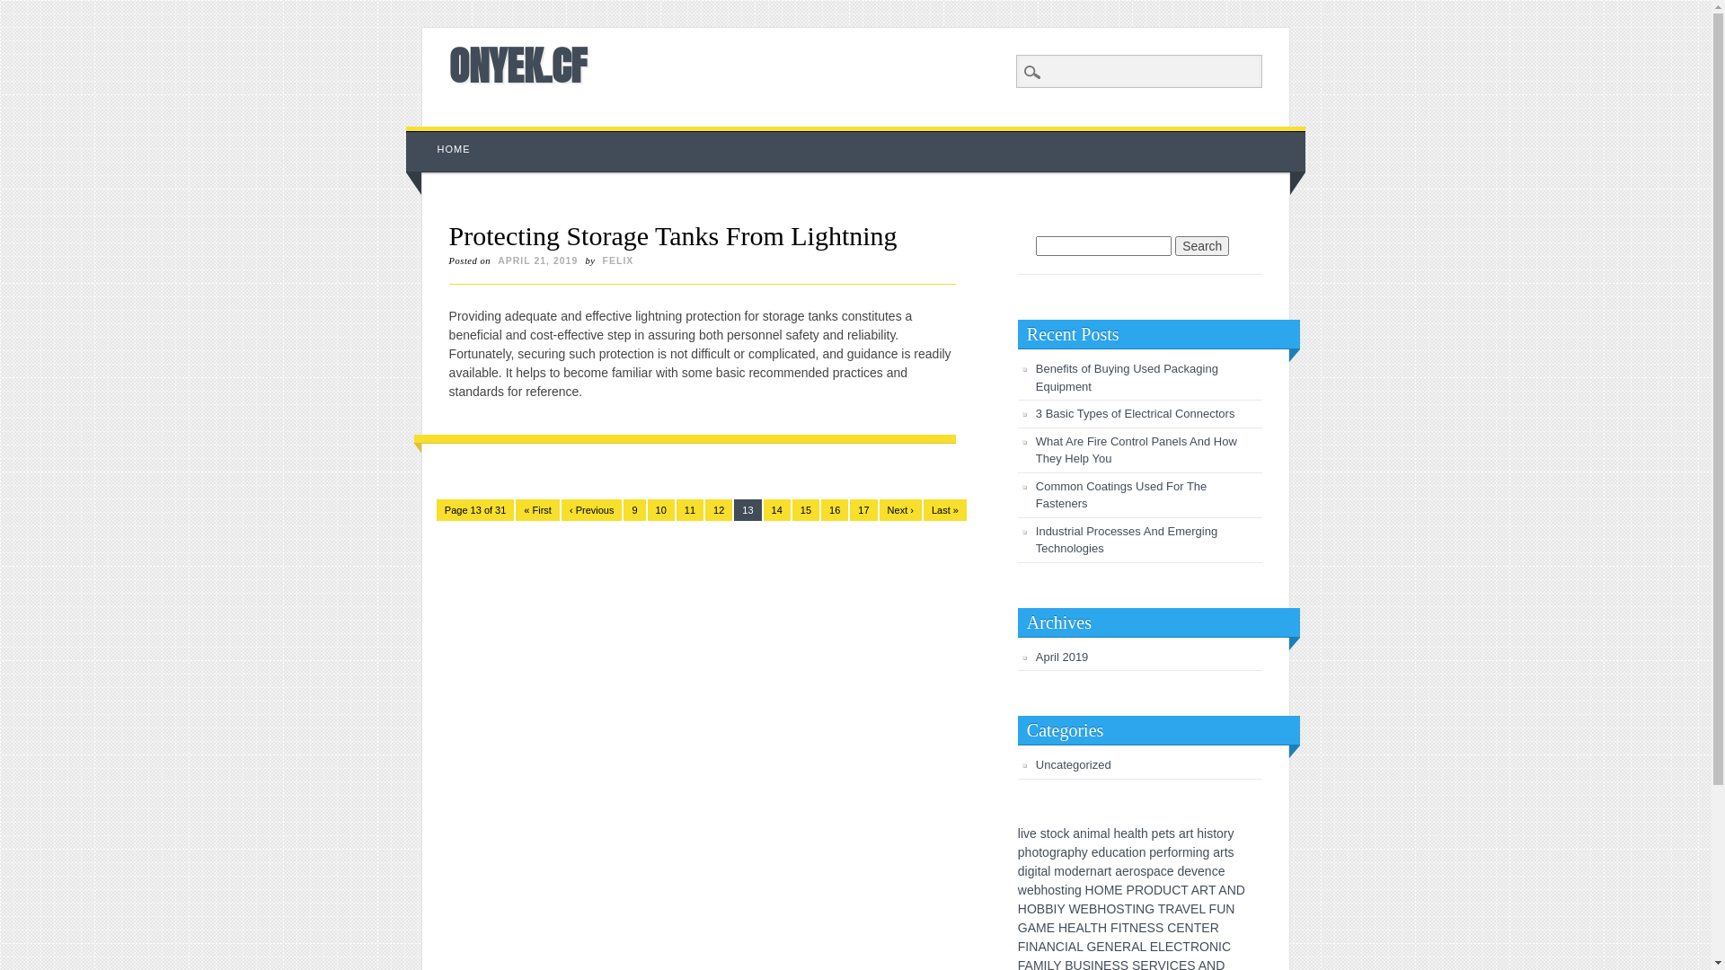 This screenshot has height=970, width=1725. Describe the element at coordinates (1066, 890) in the screenshot. I see `i` at that location.